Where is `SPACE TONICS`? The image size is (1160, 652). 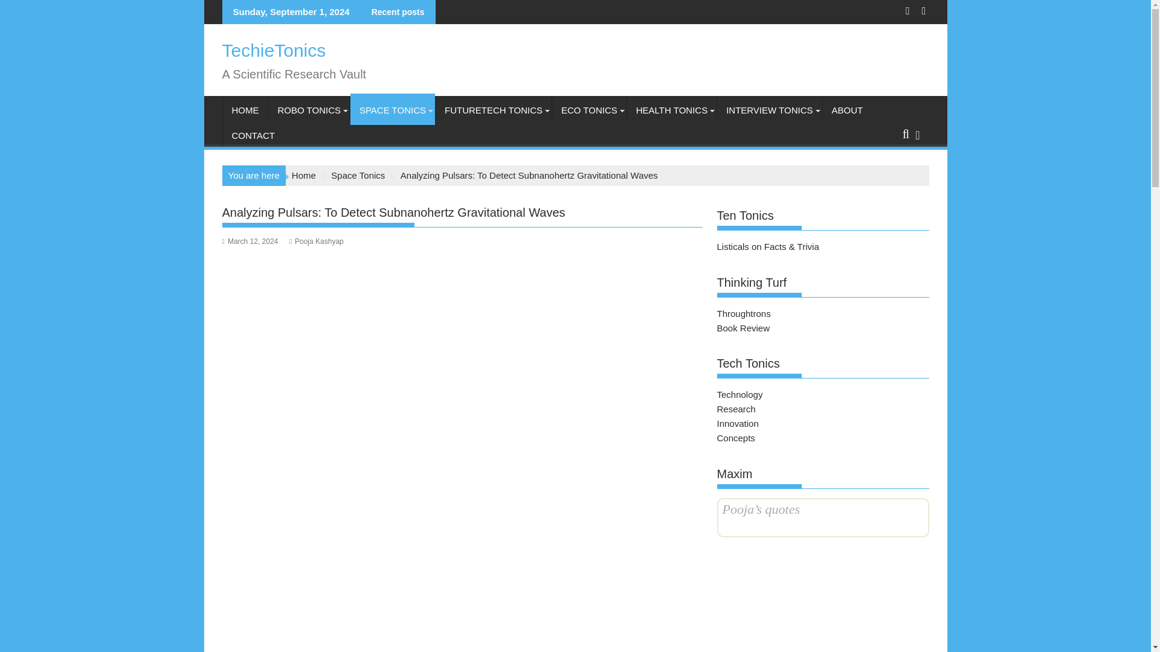
SPACE TONICS is located at coordinates (393, 110).